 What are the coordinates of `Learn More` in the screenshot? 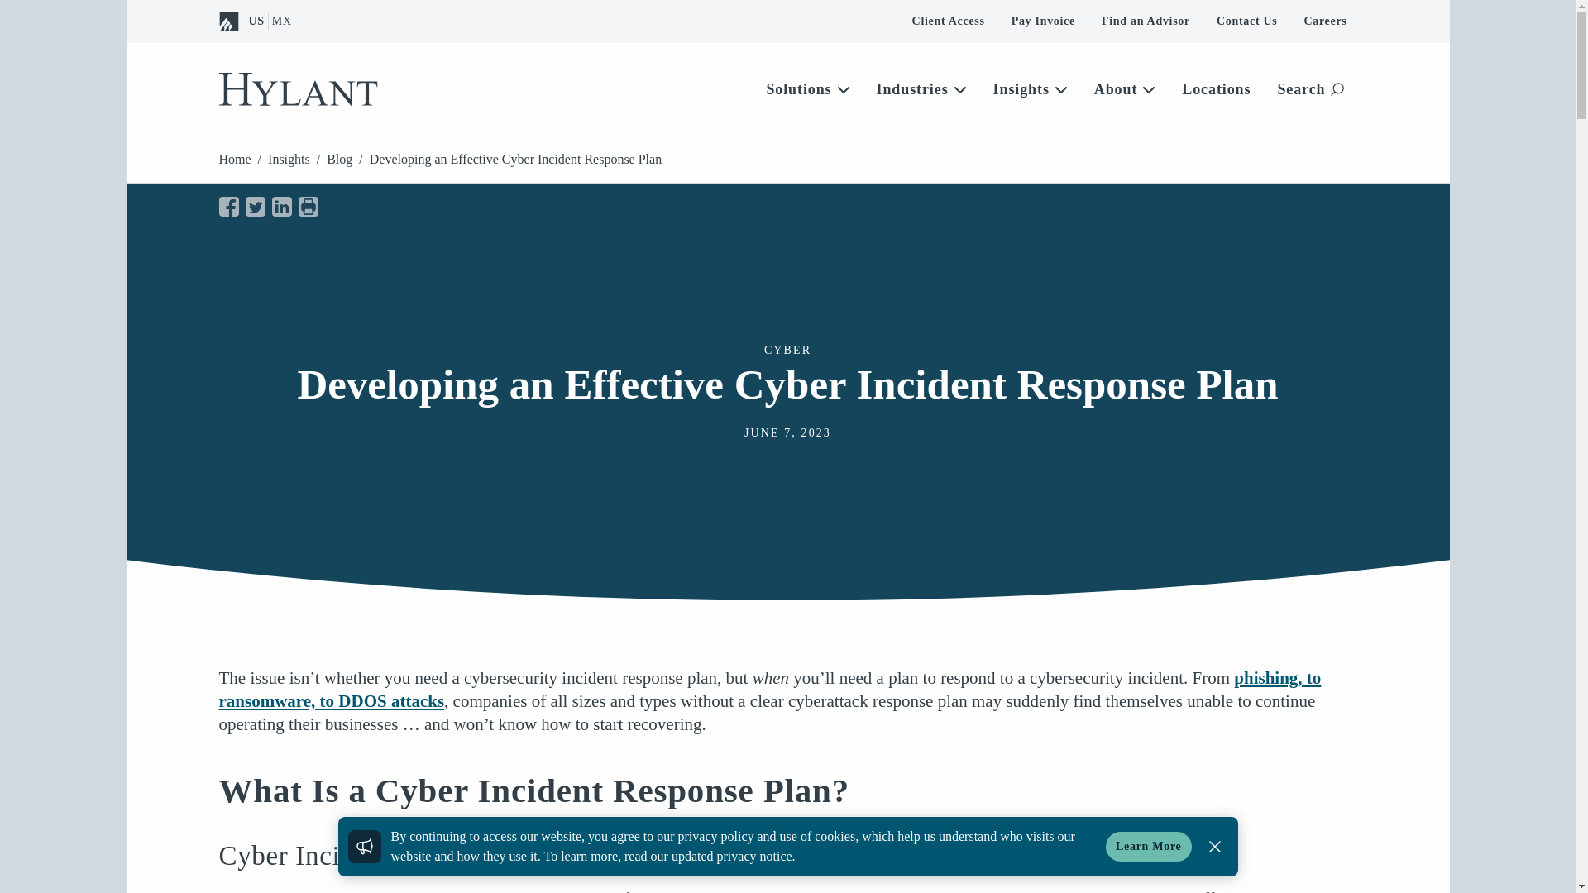 It's located at (1148, 847).